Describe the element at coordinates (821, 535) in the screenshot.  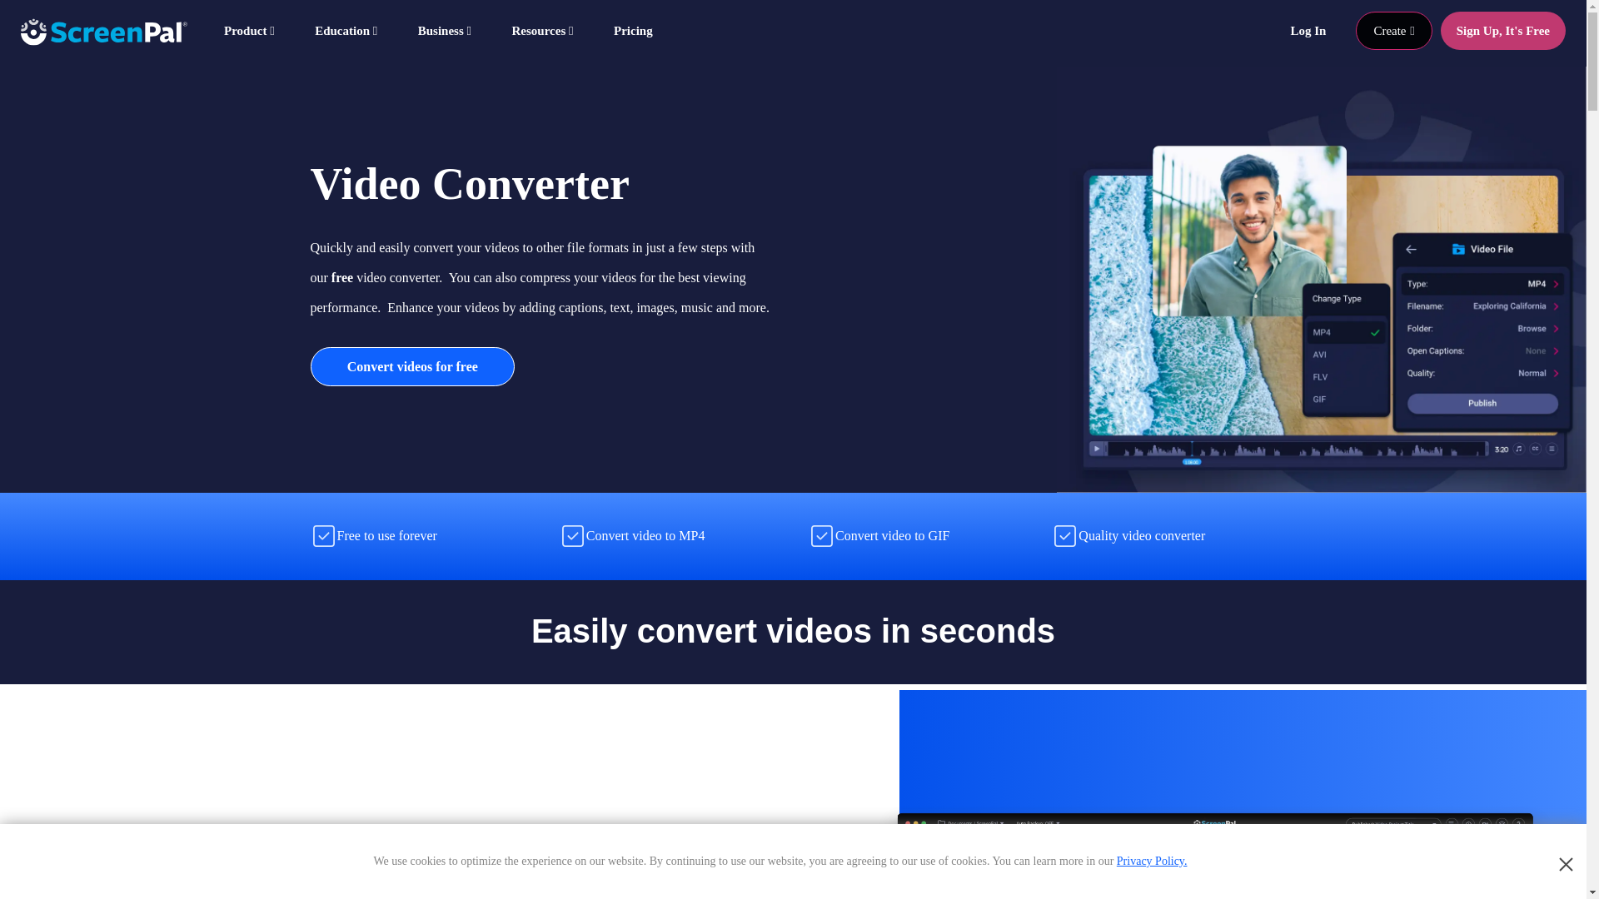
I see `Convert video to GIF` at that location.